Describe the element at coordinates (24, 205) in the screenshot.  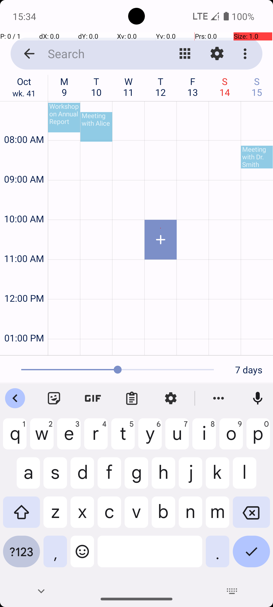
I see `10:00 AM` at that location.